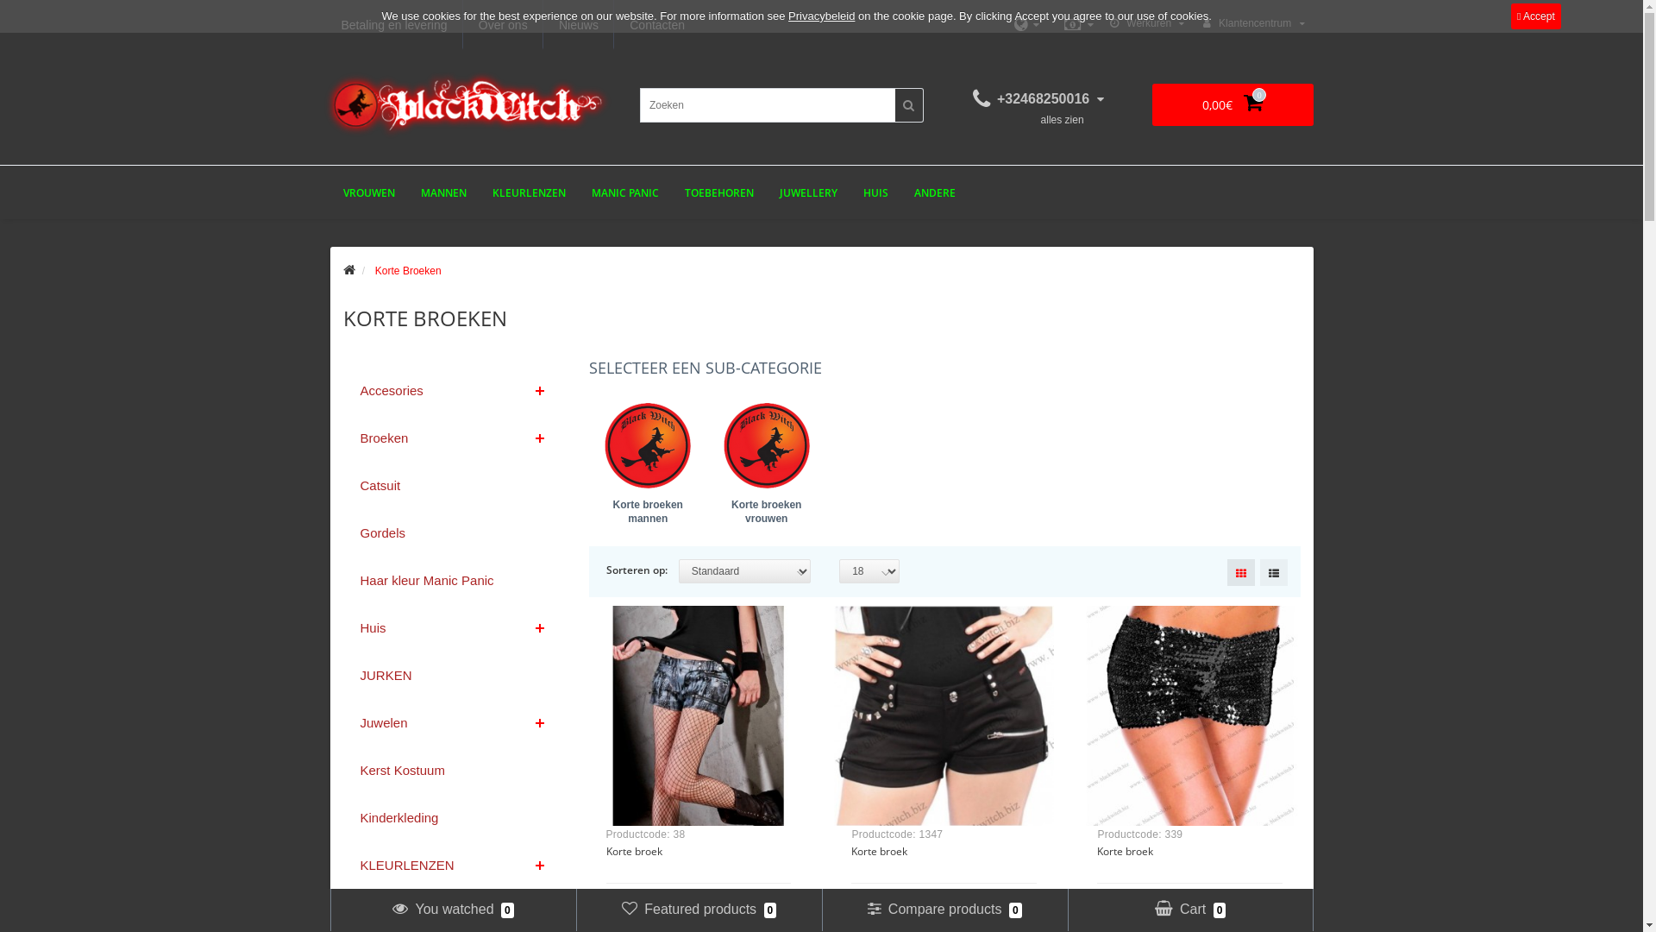  Describe the element at coordinates (454, 675) in the screenshot. I see `JURKEN` at that location.